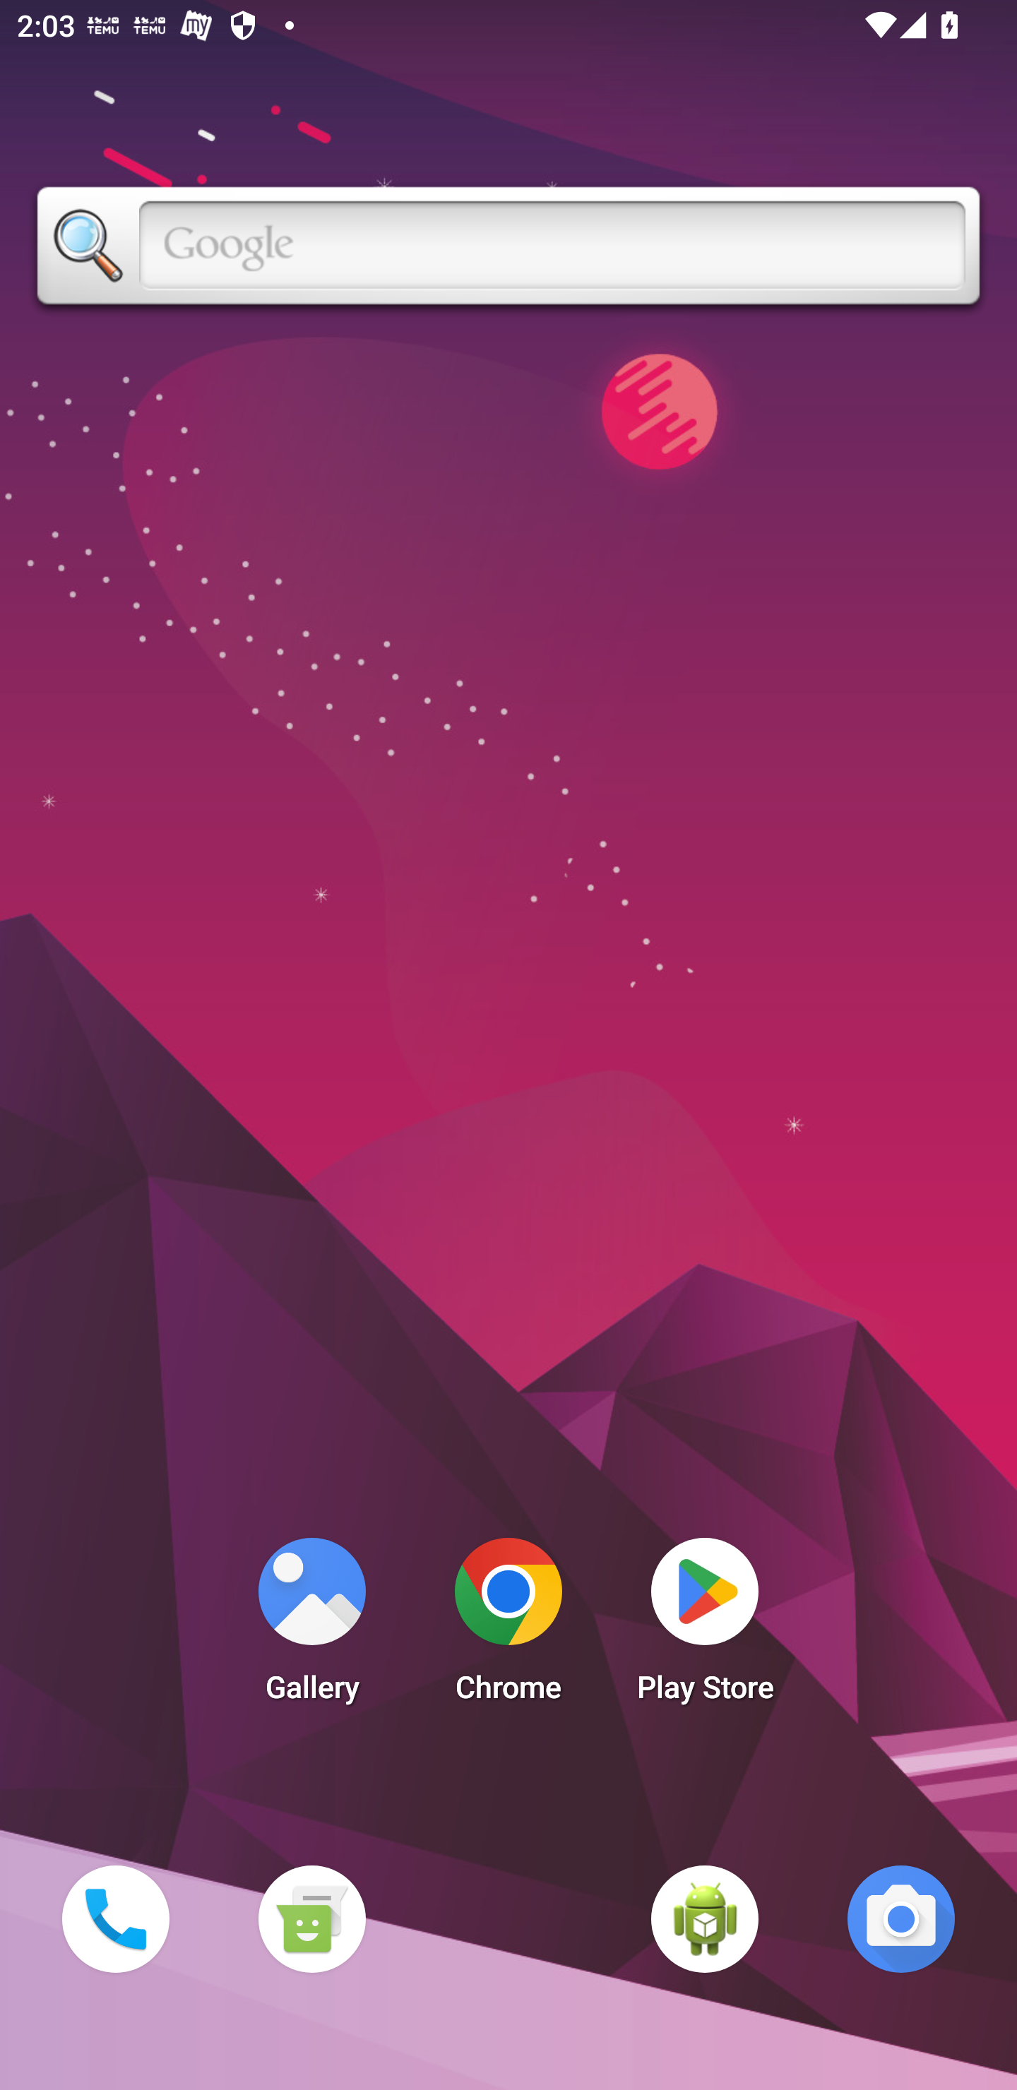  What do you see at coordinates (509, 1627) in the screenshot?
I see `Chrome` at bounding box center [509, 1627].